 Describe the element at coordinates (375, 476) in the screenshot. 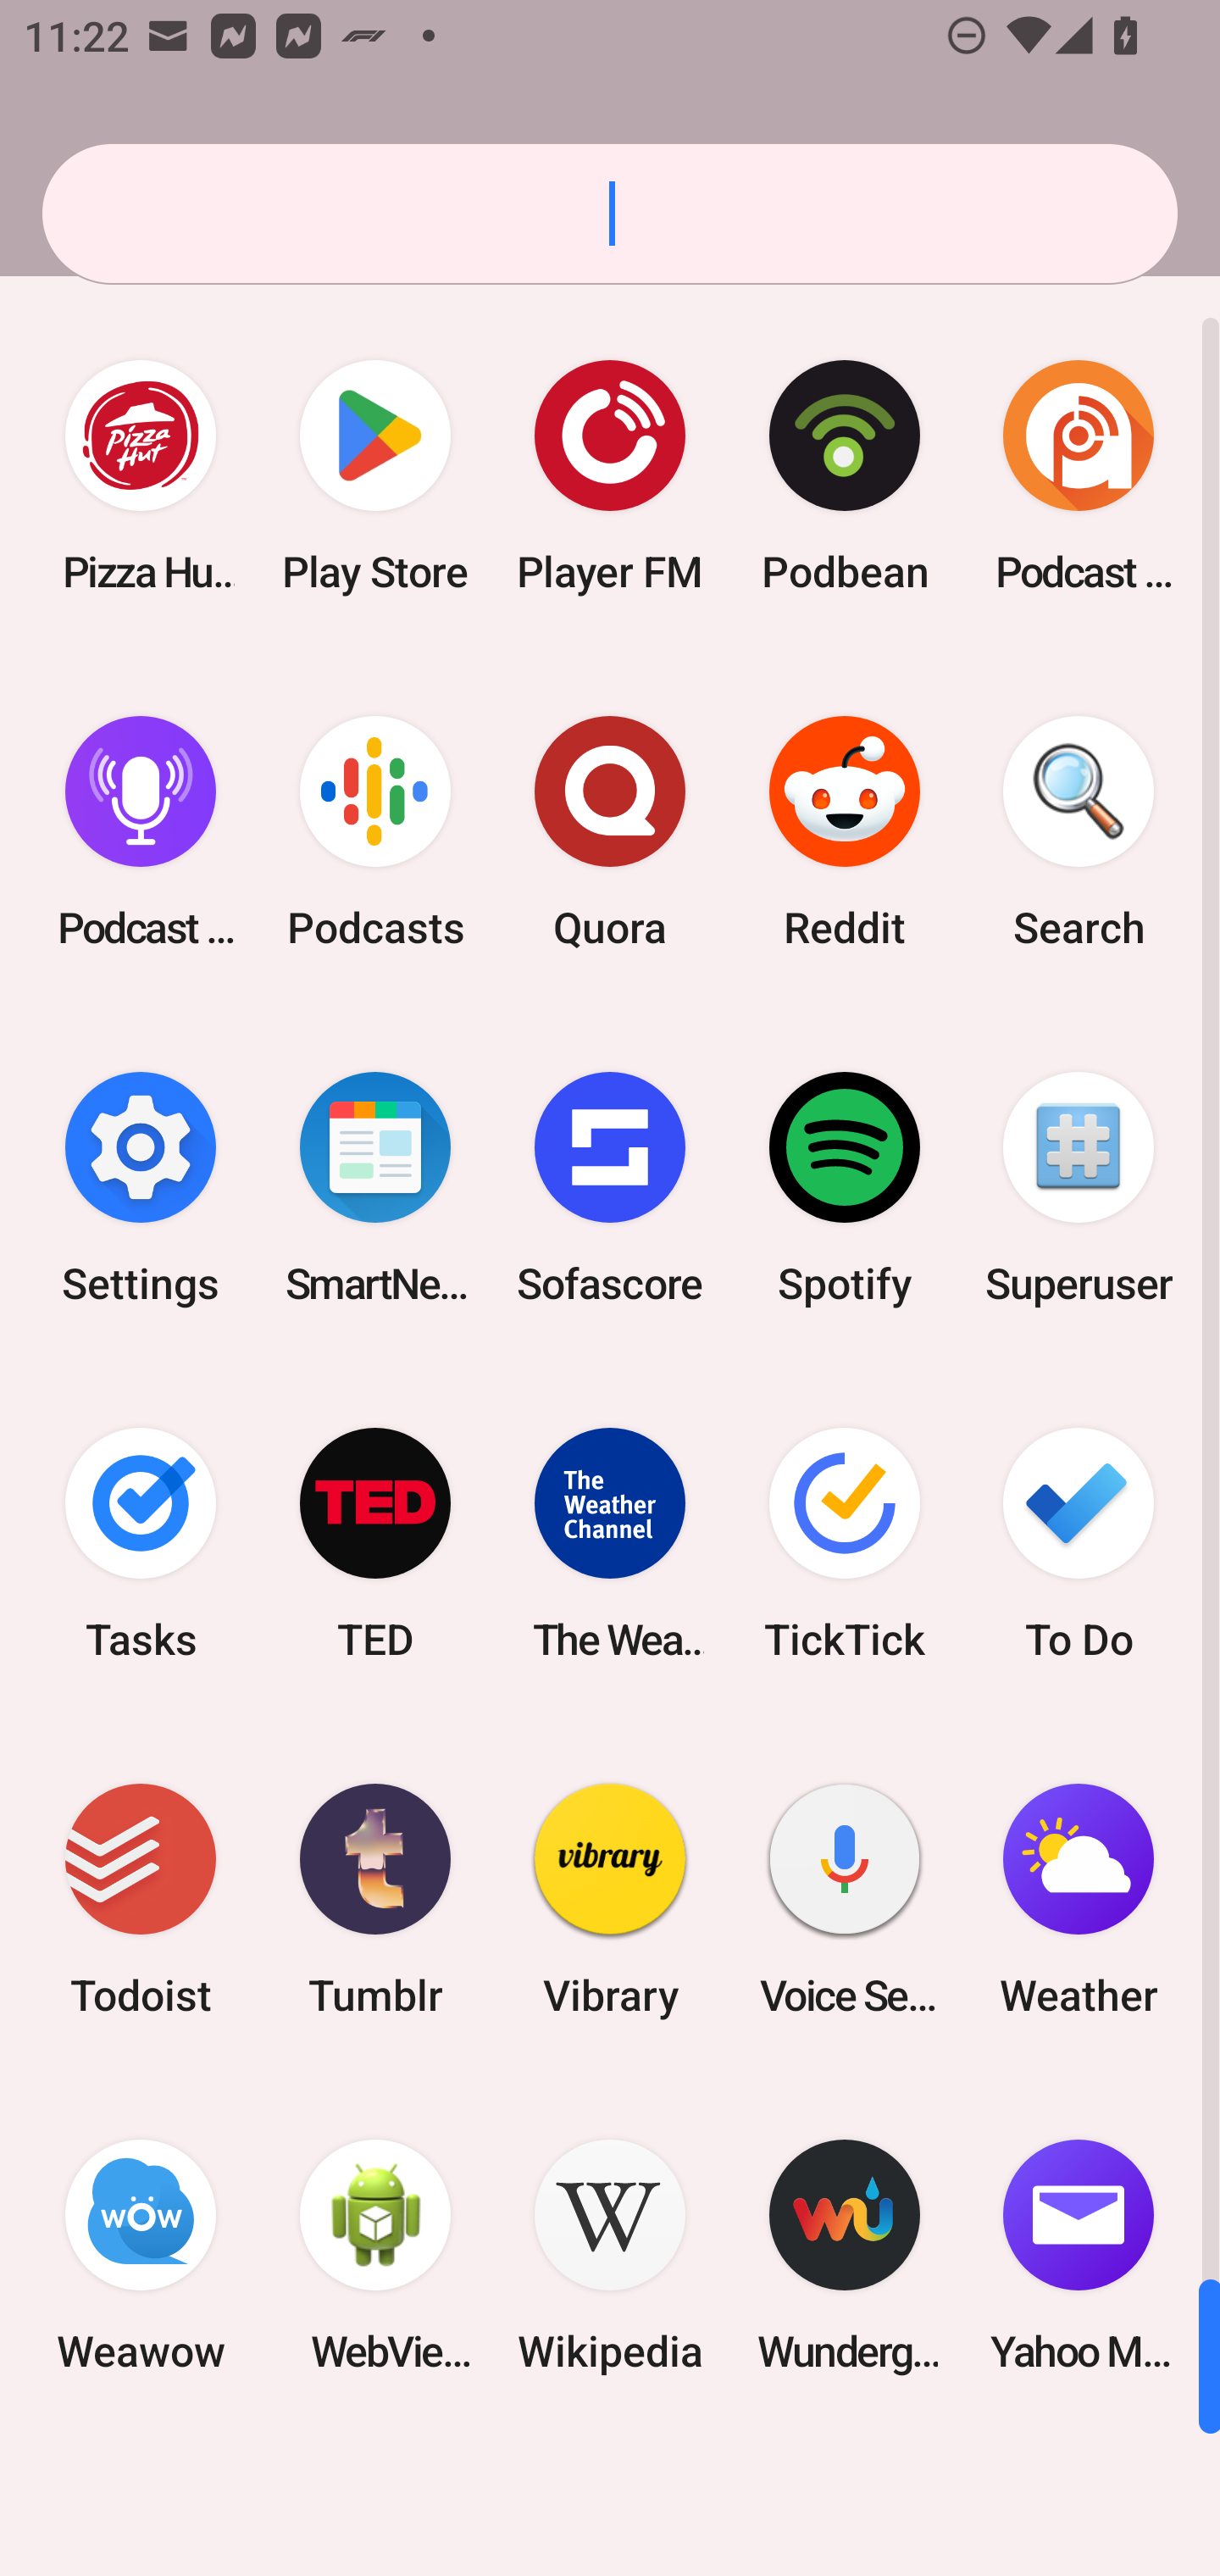

I see `Play Store` at that location.